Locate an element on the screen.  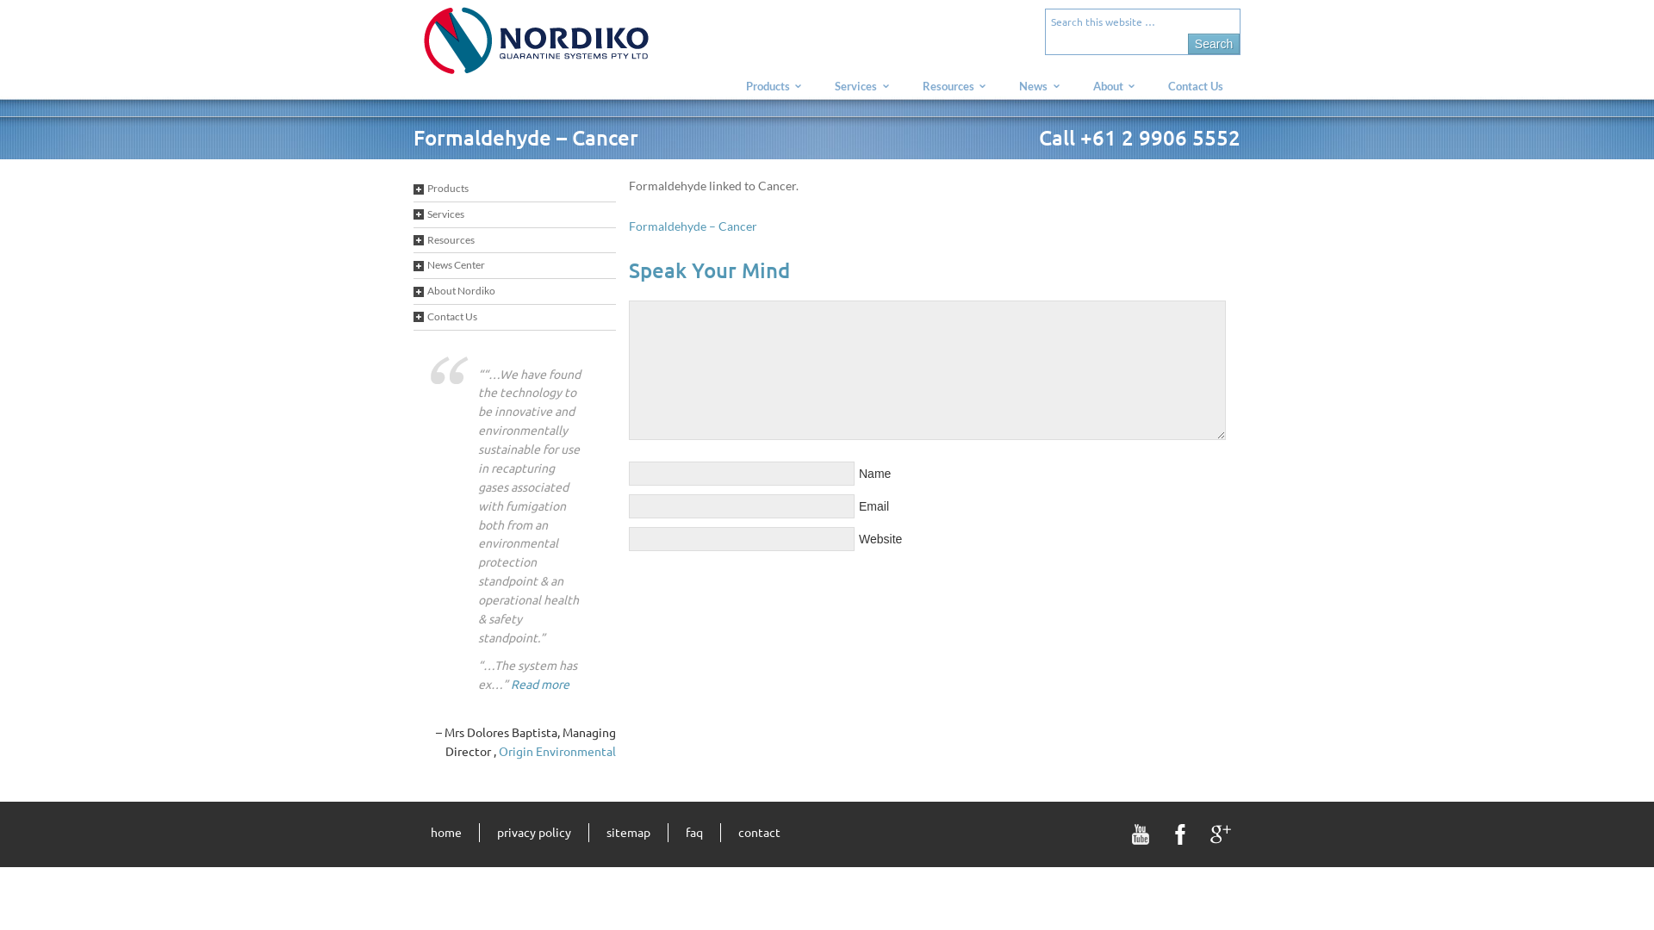
Resources is located at coordinates (953, 86).